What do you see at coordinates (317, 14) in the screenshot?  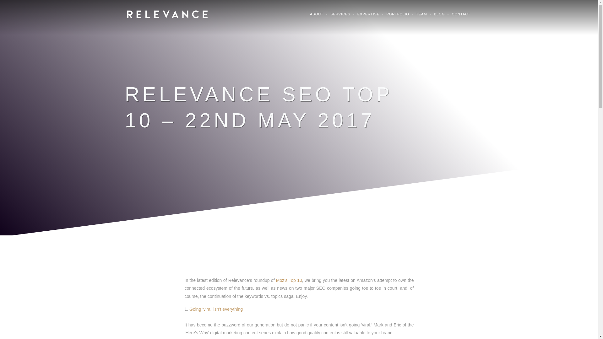 I see `About` at bounding box center [317, 14].